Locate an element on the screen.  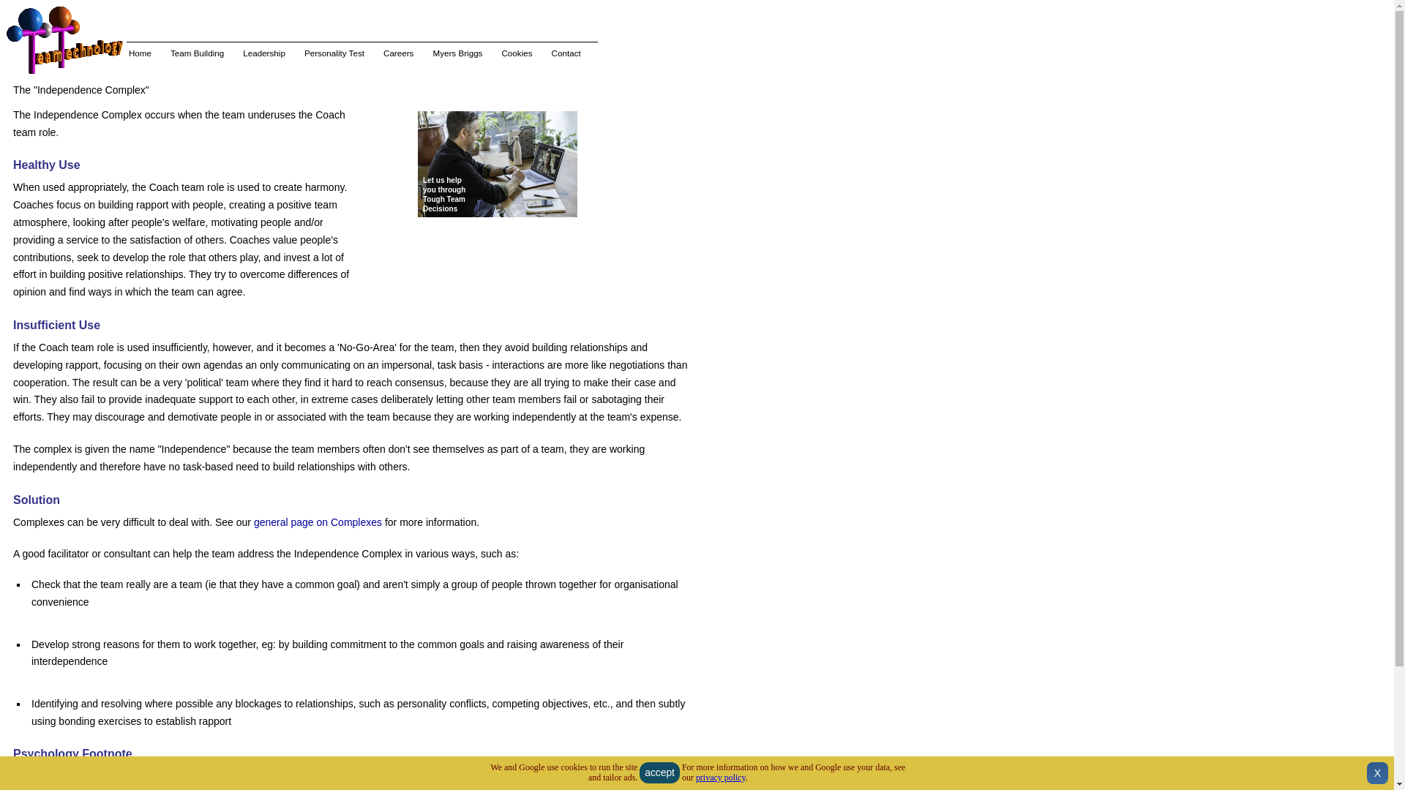
general page on Complexes is located at coordinates (318, 522).